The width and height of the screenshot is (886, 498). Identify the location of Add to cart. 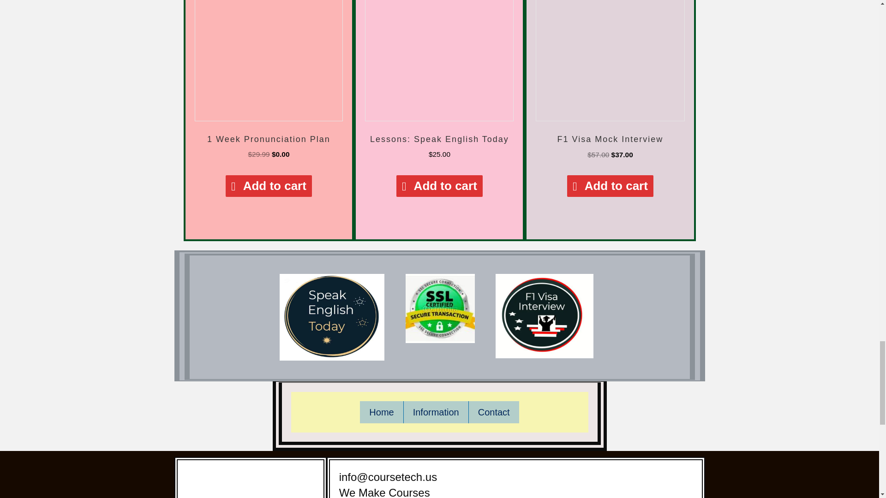
(269, 186).